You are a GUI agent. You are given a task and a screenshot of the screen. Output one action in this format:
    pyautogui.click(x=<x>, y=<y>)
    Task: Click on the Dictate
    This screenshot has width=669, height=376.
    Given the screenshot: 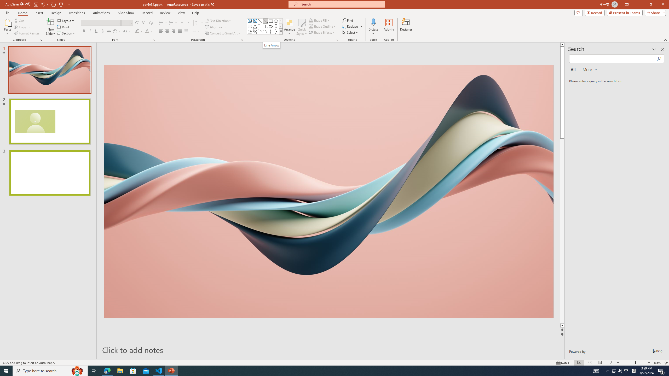 What is the action you would take?
    pyautogui.click(x=373, y=27)
    